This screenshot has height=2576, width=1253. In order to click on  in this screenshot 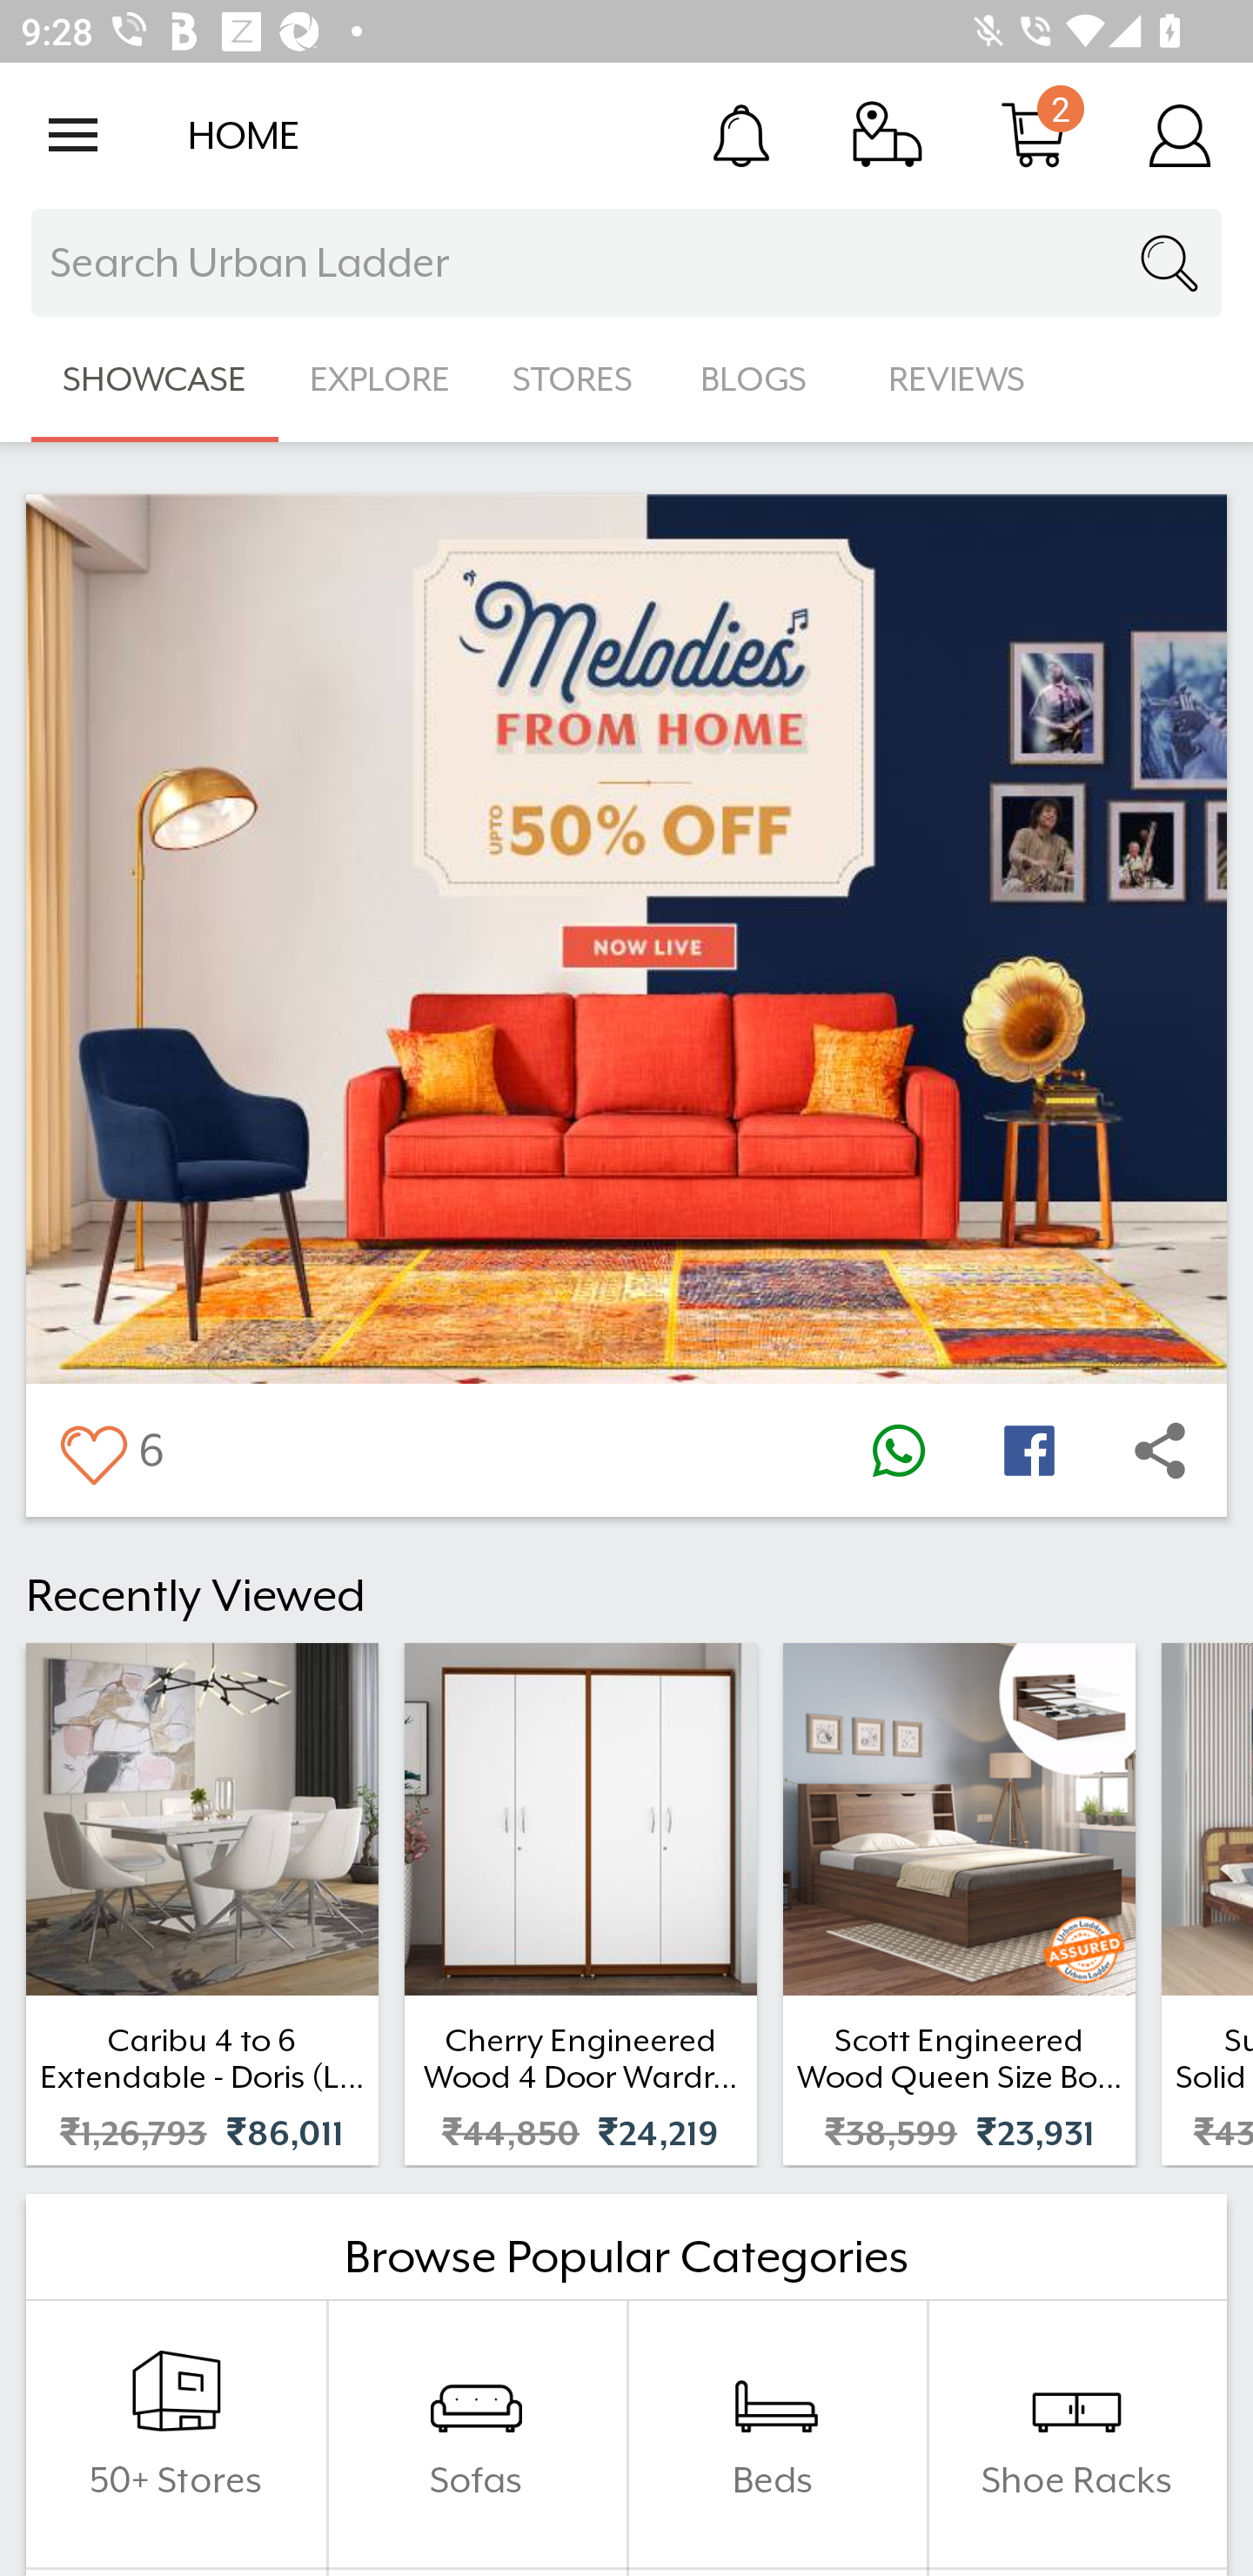, I will do `click(92, 1450)`.